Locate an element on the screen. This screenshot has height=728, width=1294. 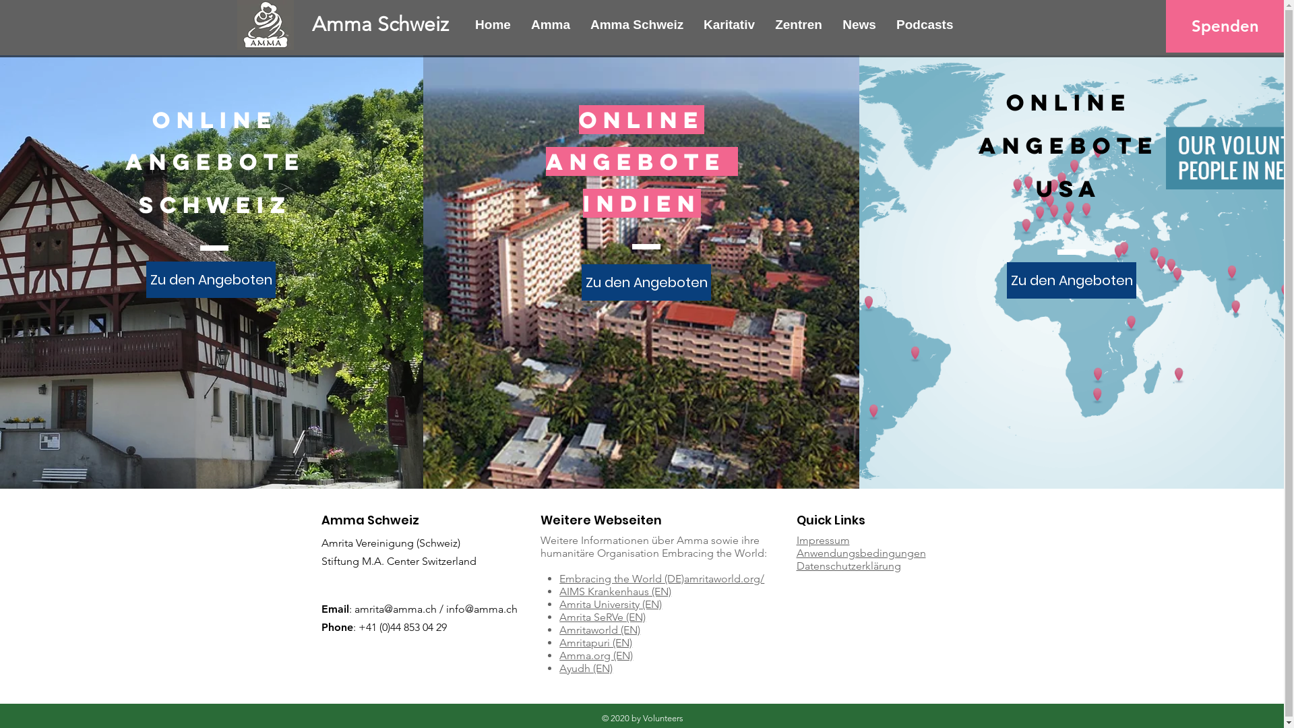
amritaworld.org/ is located at coordinates (724, 578).